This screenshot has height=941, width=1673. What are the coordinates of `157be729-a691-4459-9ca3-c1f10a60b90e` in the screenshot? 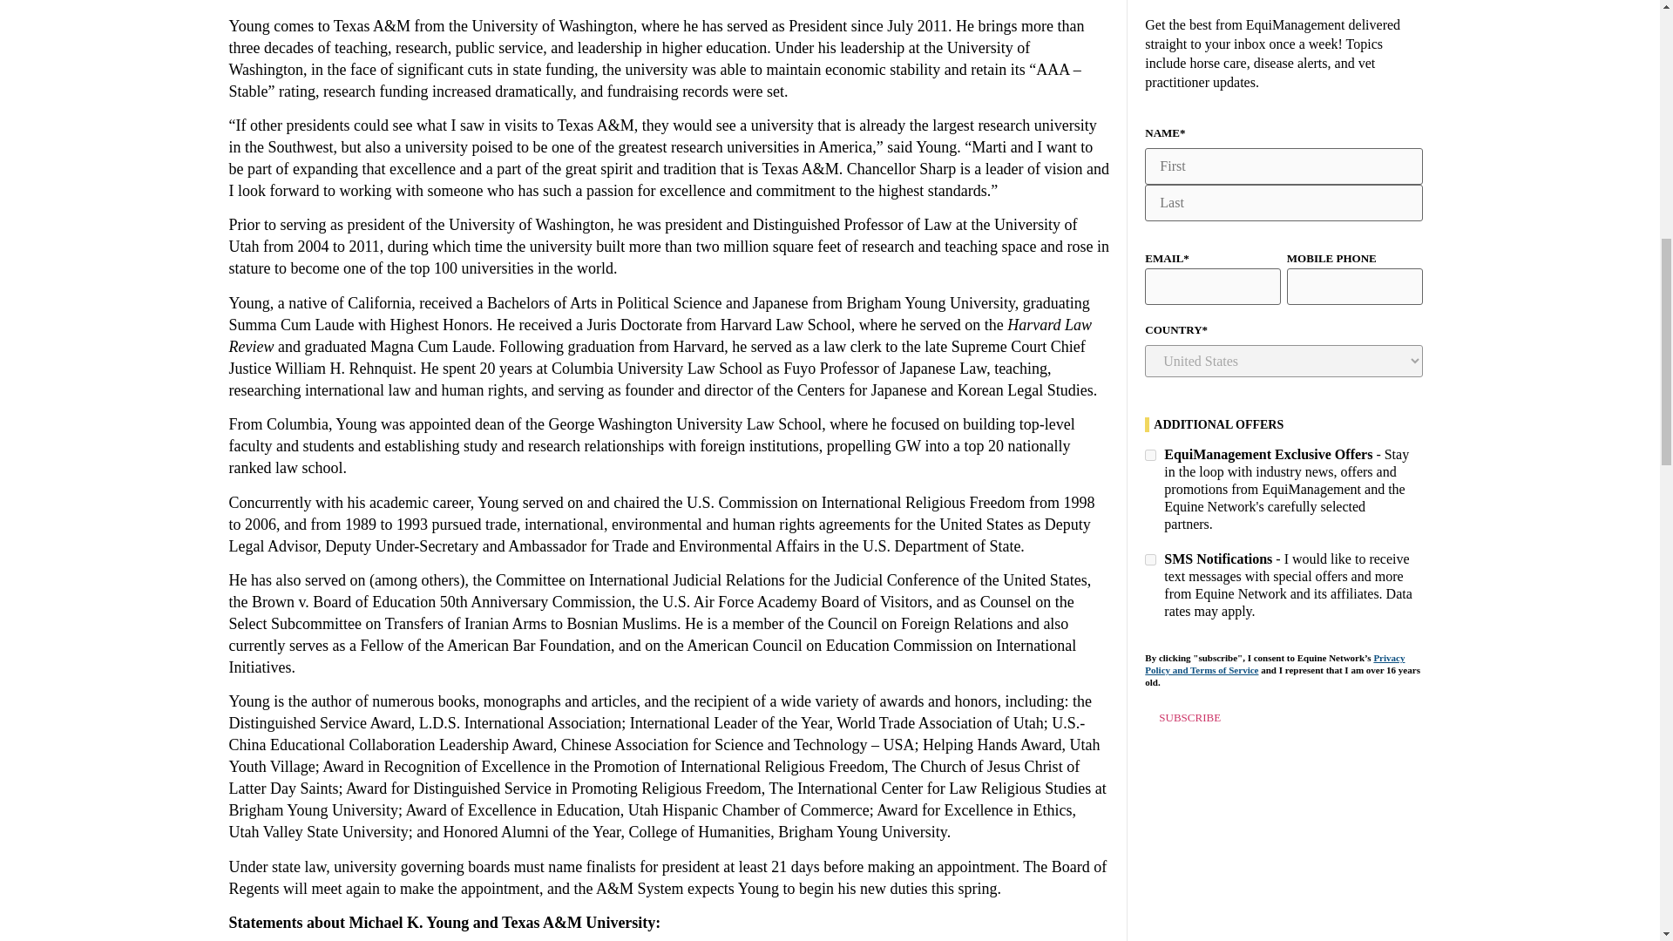 It's located at (1150, 455).